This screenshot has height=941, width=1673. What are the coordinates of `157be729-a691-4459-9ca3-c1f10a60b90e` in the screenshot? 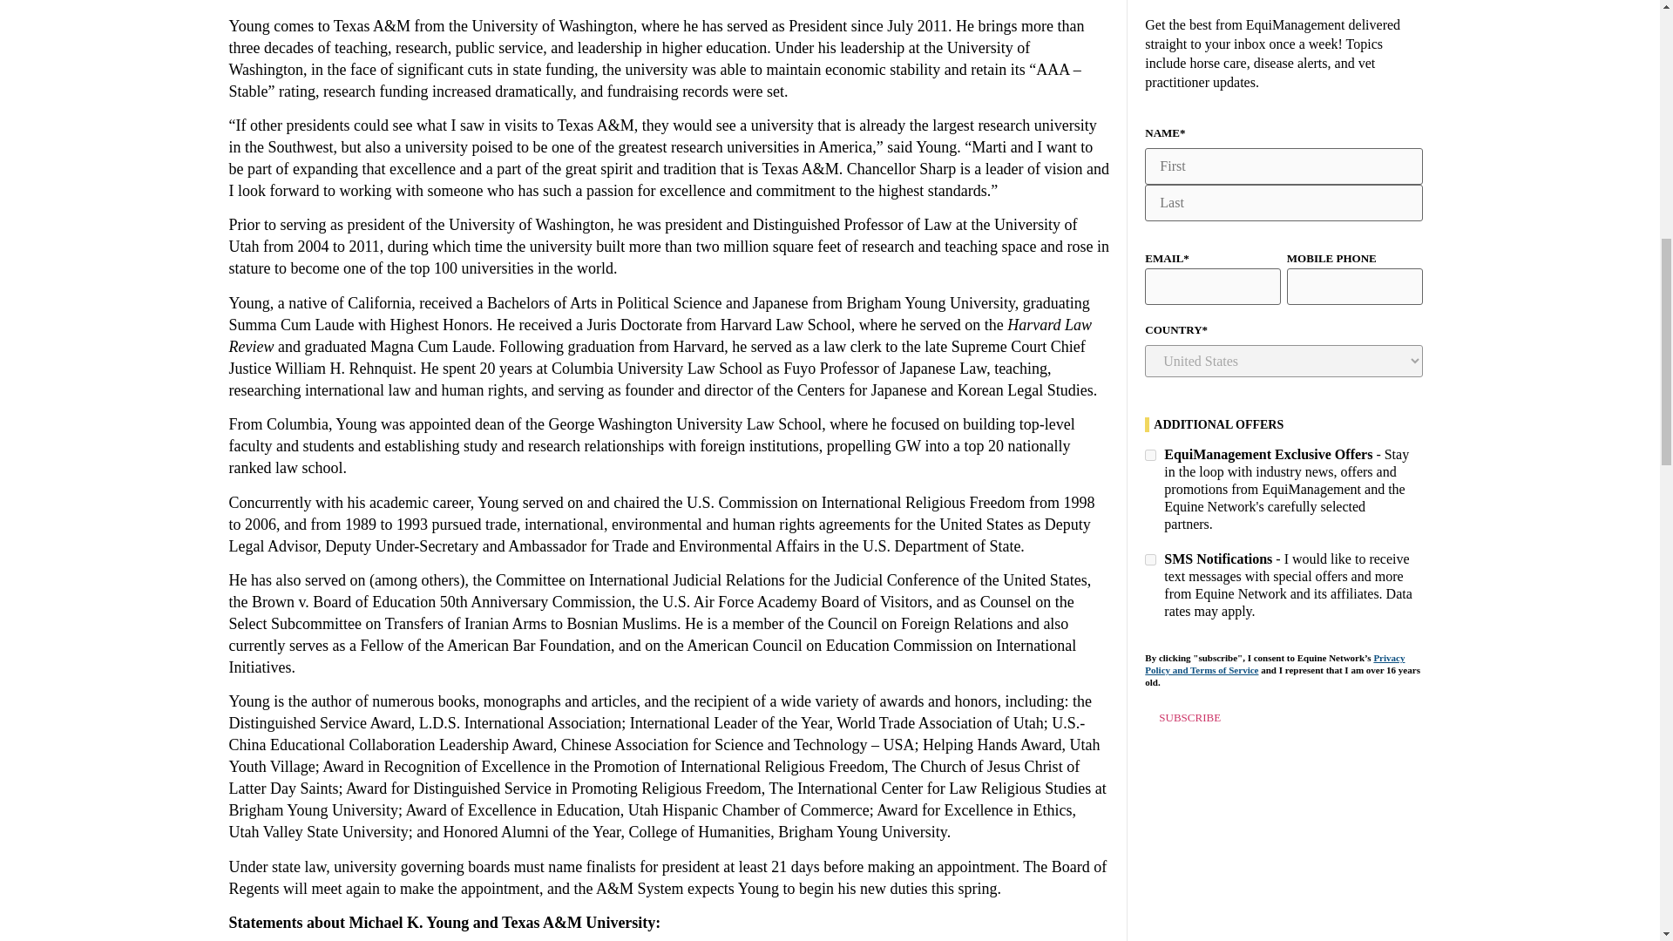 It's located at (1150, 455).